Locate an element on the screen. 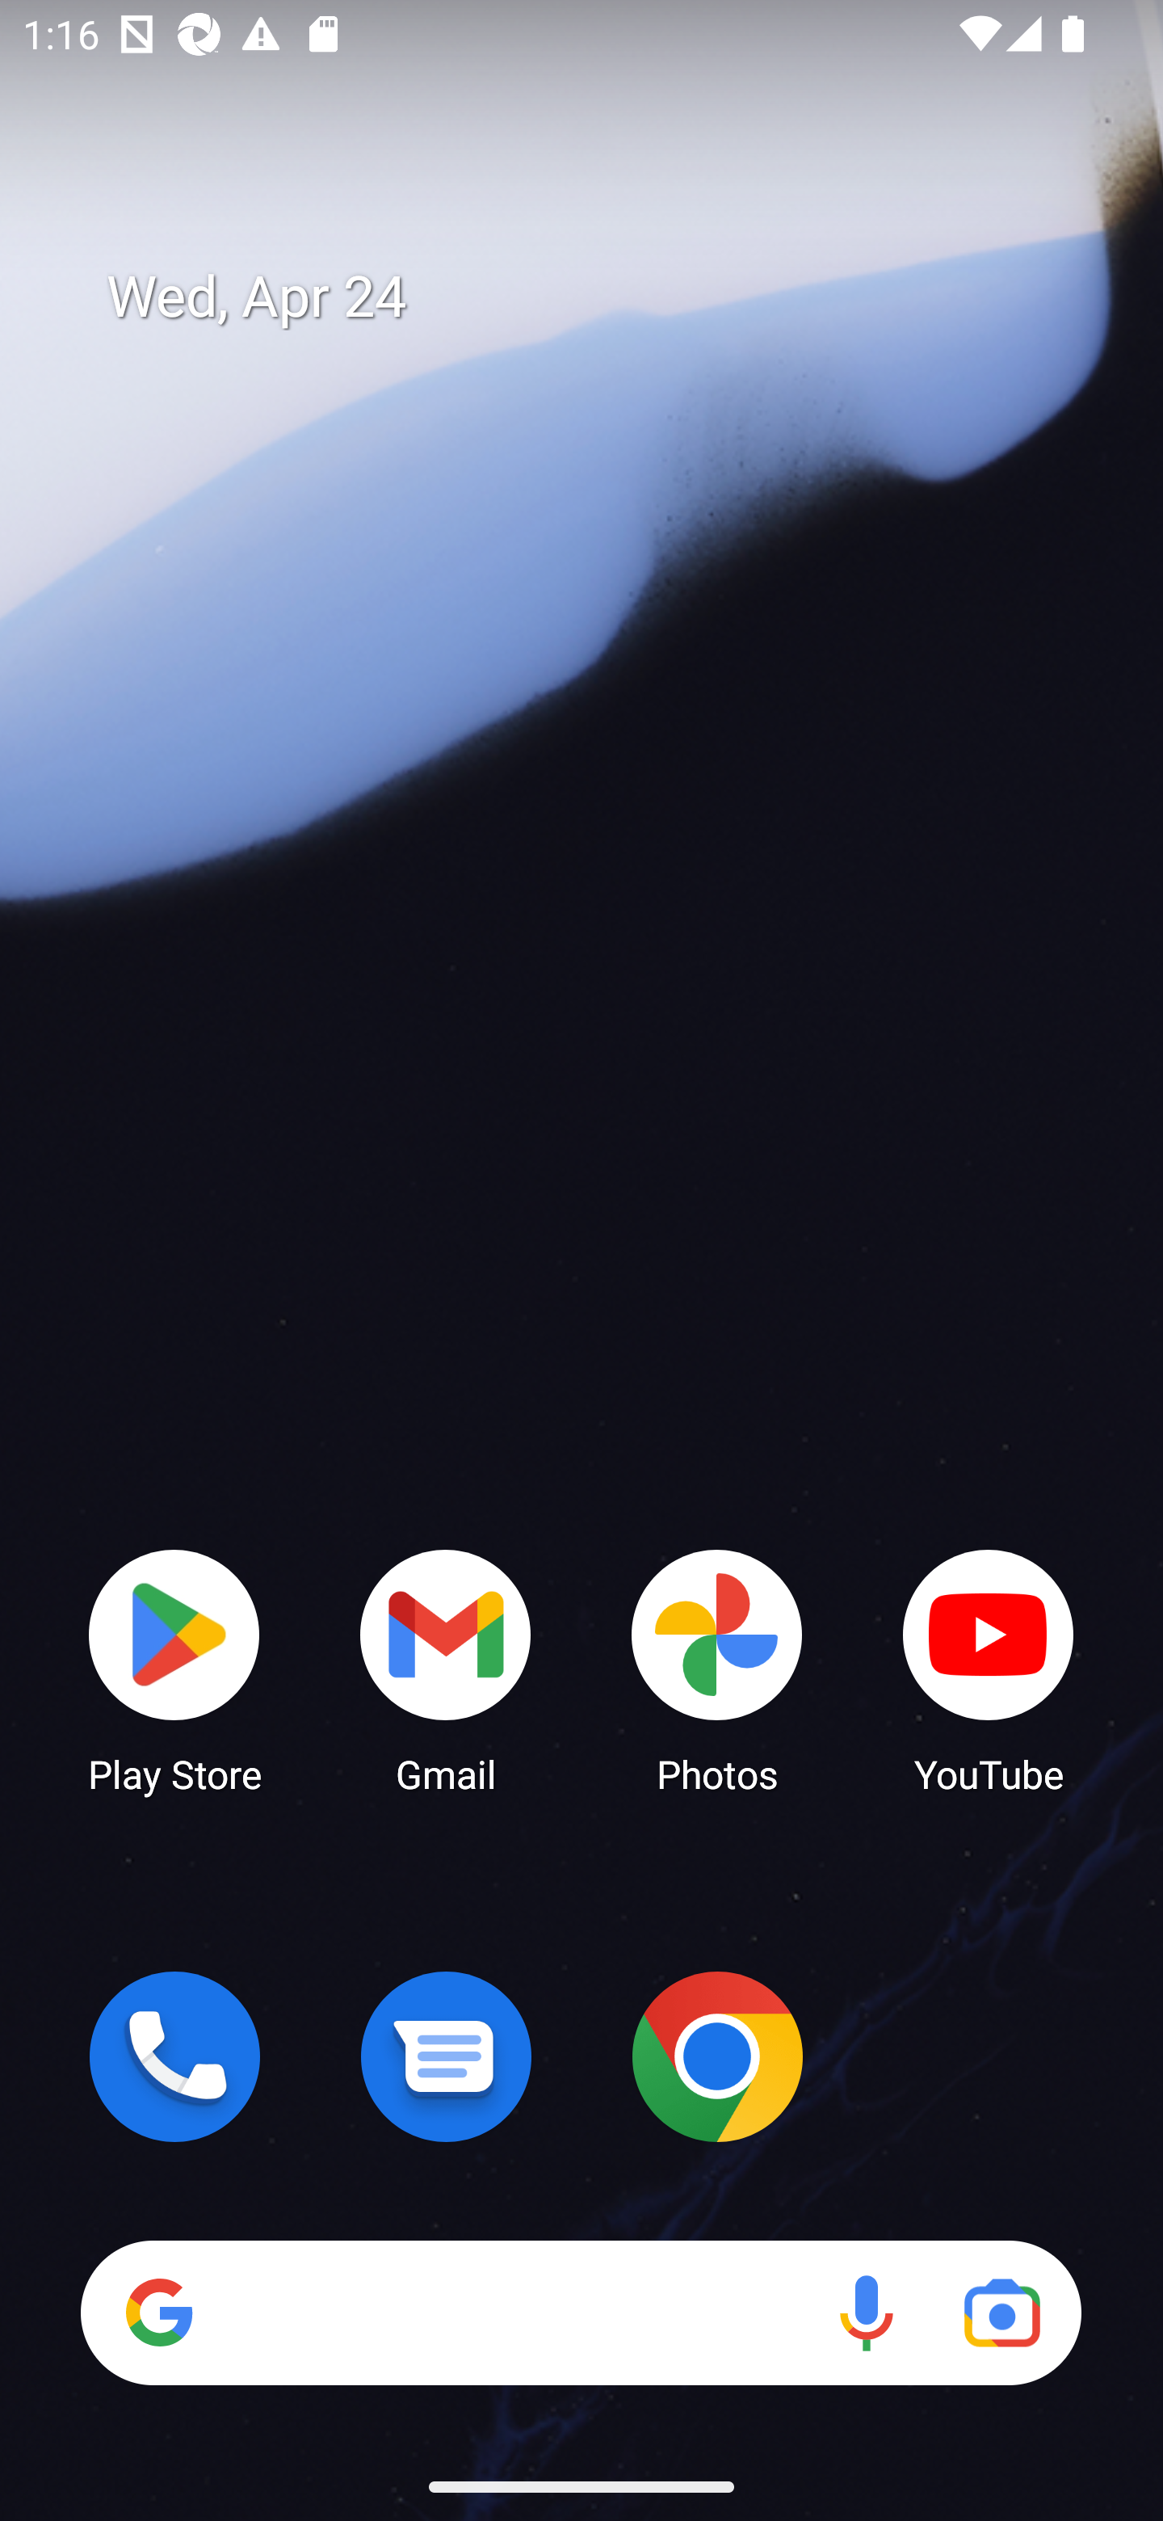  Wed, Apr 24 is located at coordinates (604, 297).